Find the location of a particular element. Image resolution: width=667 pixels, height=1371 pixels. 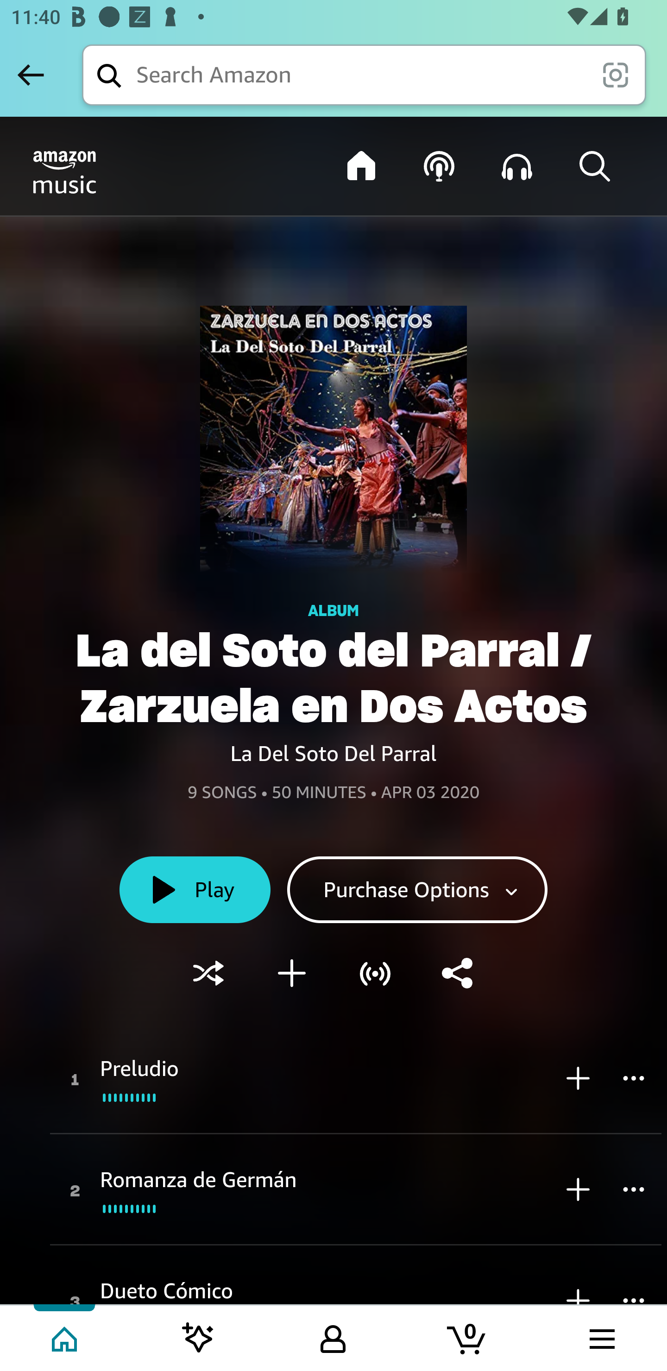

Romanza de Germán is located at coordinates (199, 1179).